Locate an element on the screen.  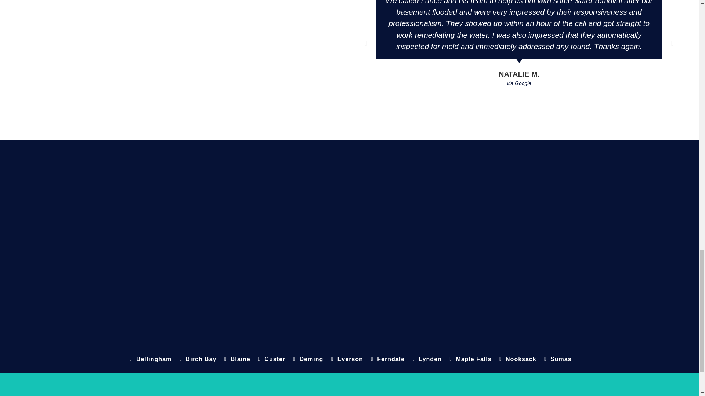
Deming is located at coordinates (307, 359).